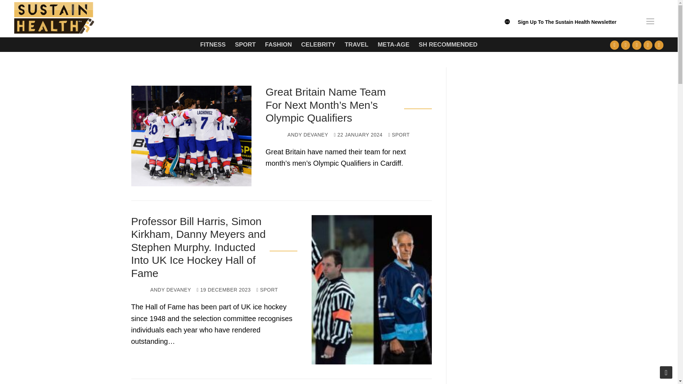  Describe the element at coordinates (278, 44) in the screenshot. I see `FASHION` at that location.